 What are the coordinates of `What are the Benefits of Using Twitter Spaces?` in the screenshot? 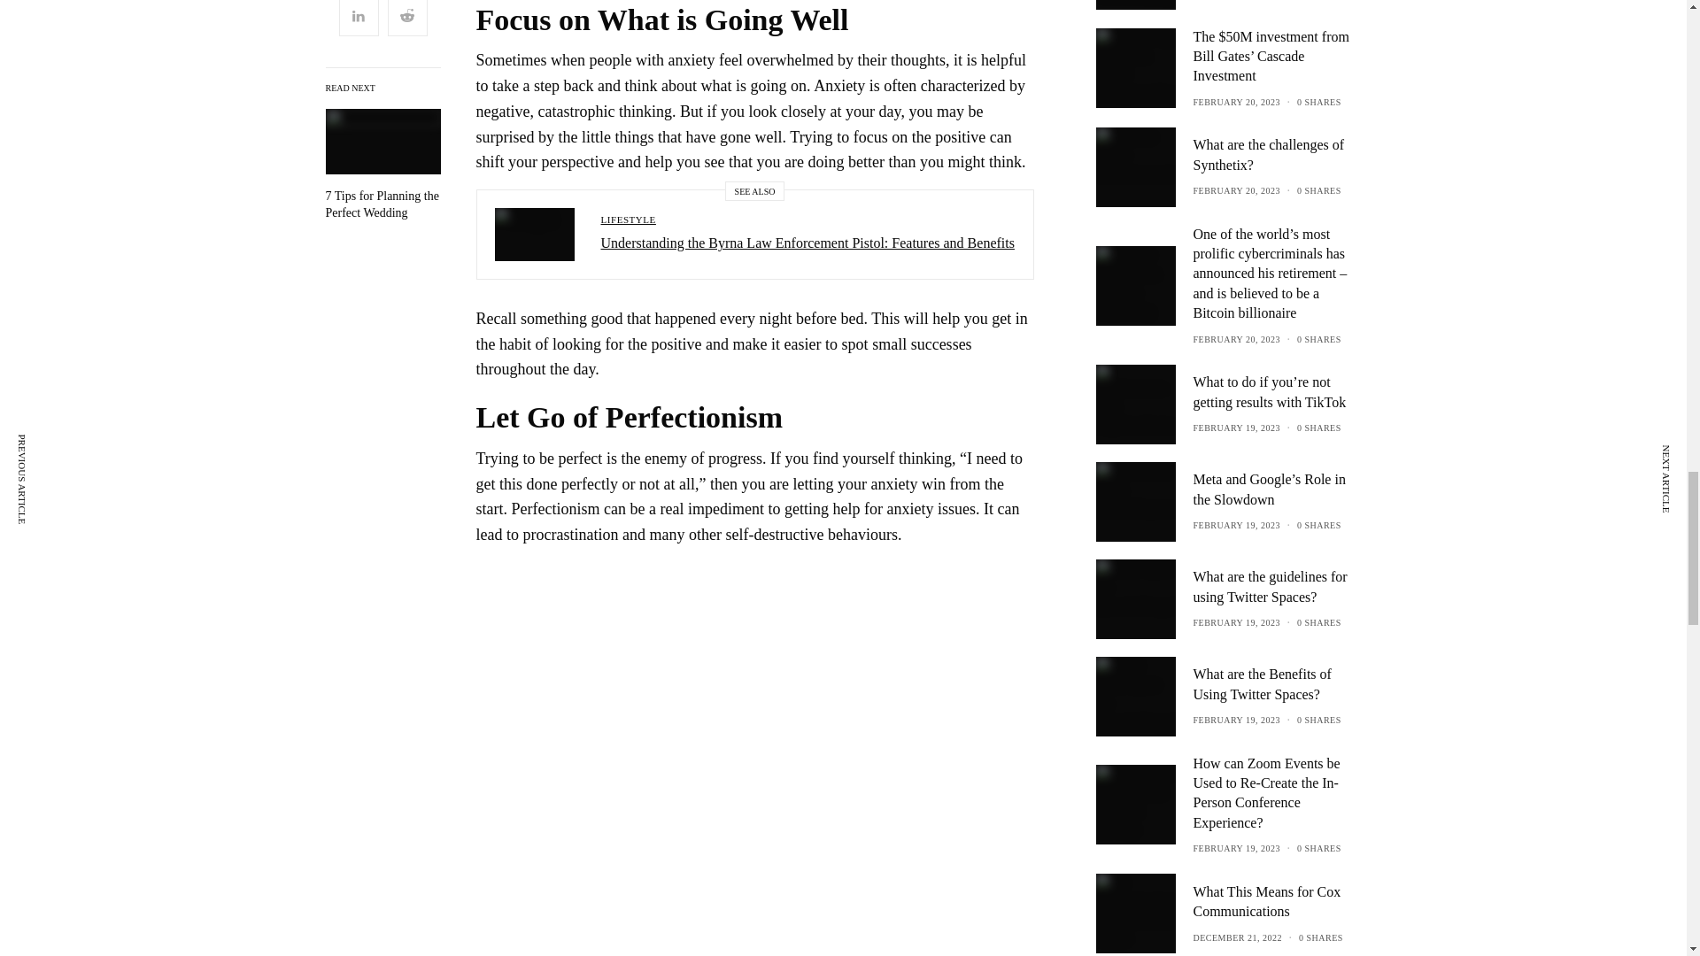 It's located at (1277, 683).